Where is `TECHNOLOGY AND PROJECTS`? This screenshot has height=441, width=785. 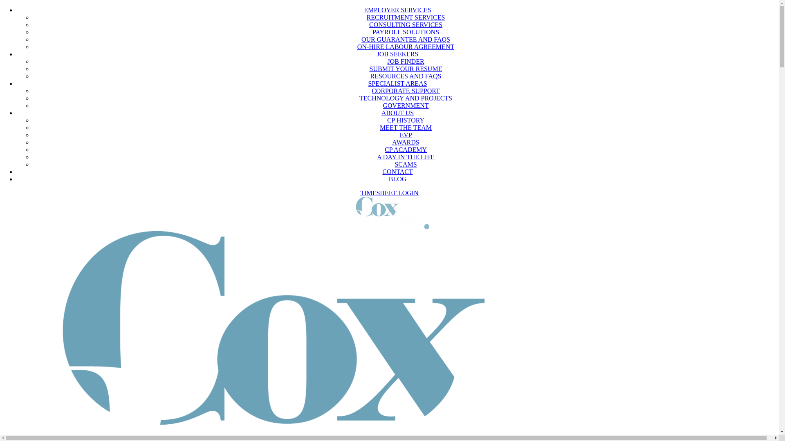
TECHNOLOGY AND PROJECTS is located at coordinates (406, 98).